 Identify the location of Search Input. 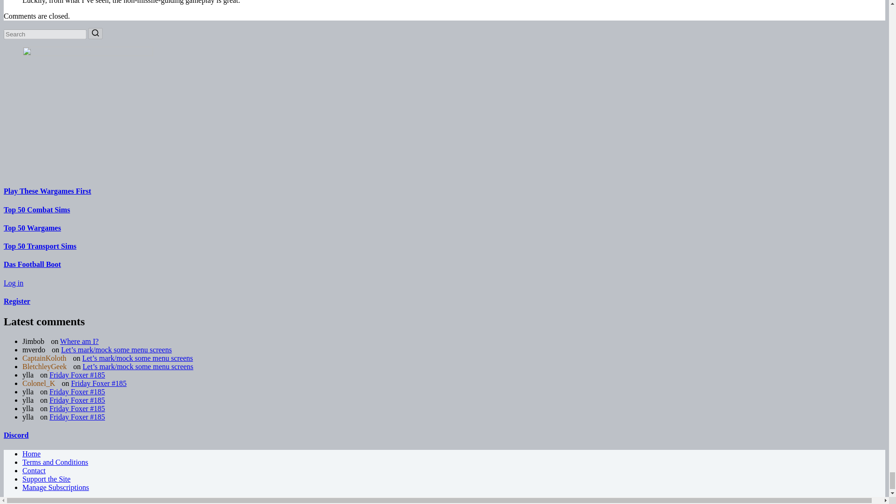
(45, 34).